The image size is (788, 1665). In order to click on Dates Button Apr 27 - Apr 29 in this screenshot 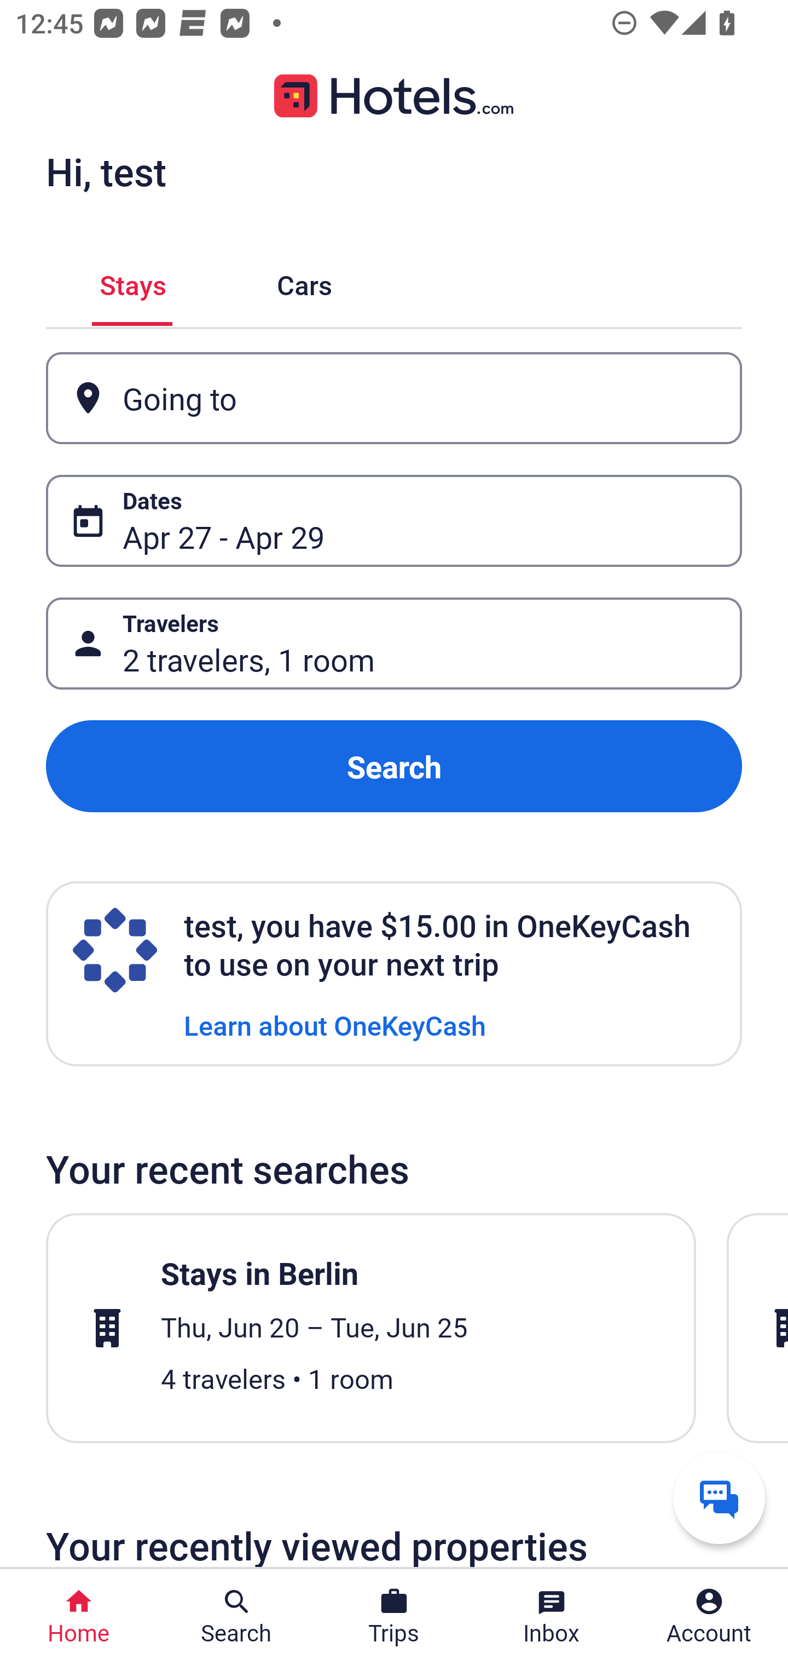, I will do `click(394, 520)`.